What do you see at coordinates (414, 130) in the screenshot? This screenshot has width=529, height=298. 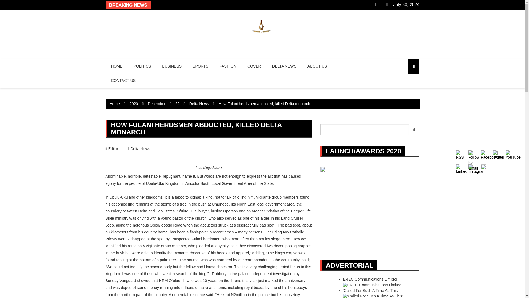 I see `Search` at bounding box center [414, 130].